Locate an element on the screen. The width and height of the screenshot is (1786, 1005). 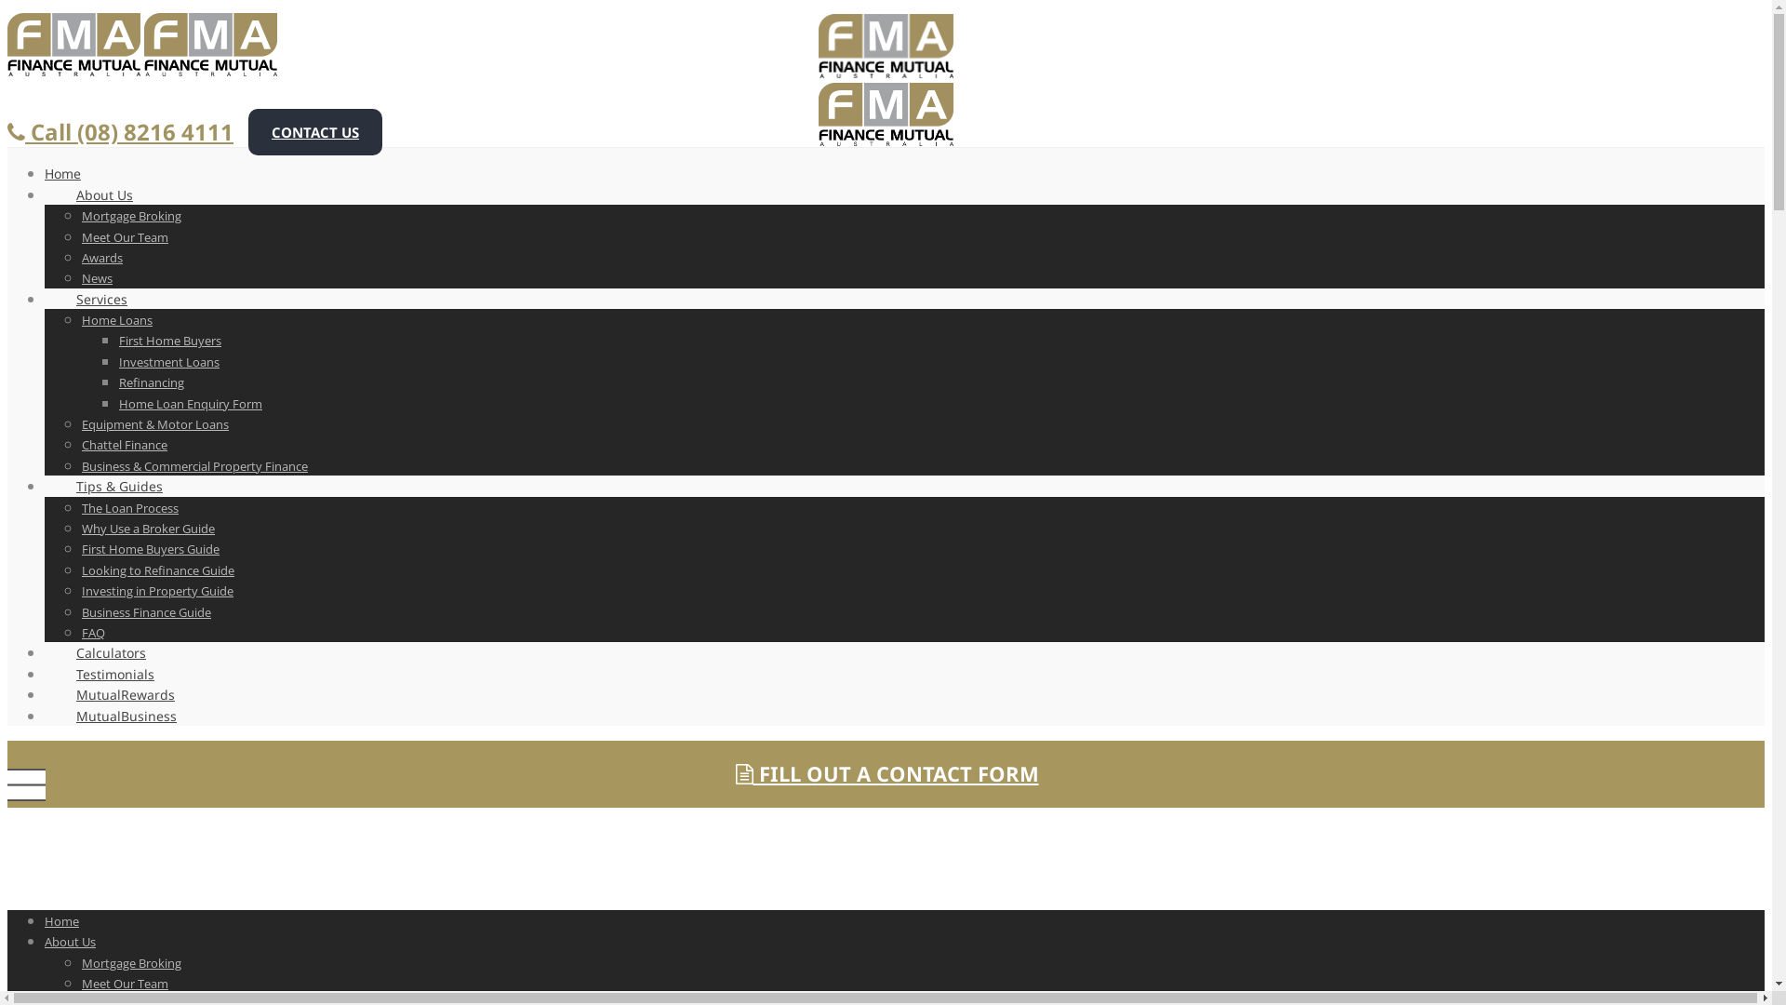
About Us is located at coordinates (71, 942).